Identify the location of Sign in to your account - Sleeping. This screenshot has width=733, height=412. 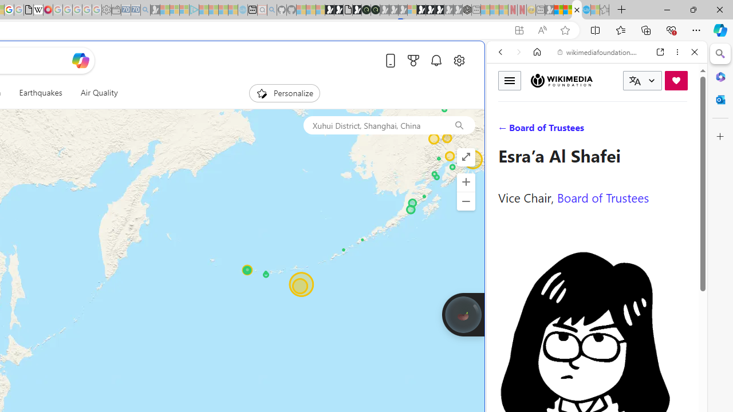
(412, 10).